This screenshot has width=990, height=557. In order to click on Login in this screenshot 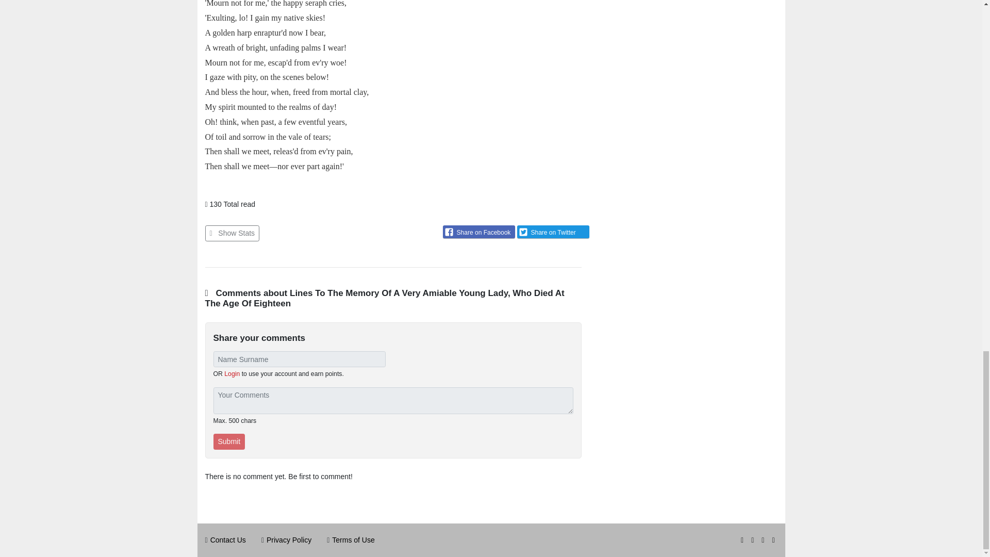, I will do `click(232, 374)`.